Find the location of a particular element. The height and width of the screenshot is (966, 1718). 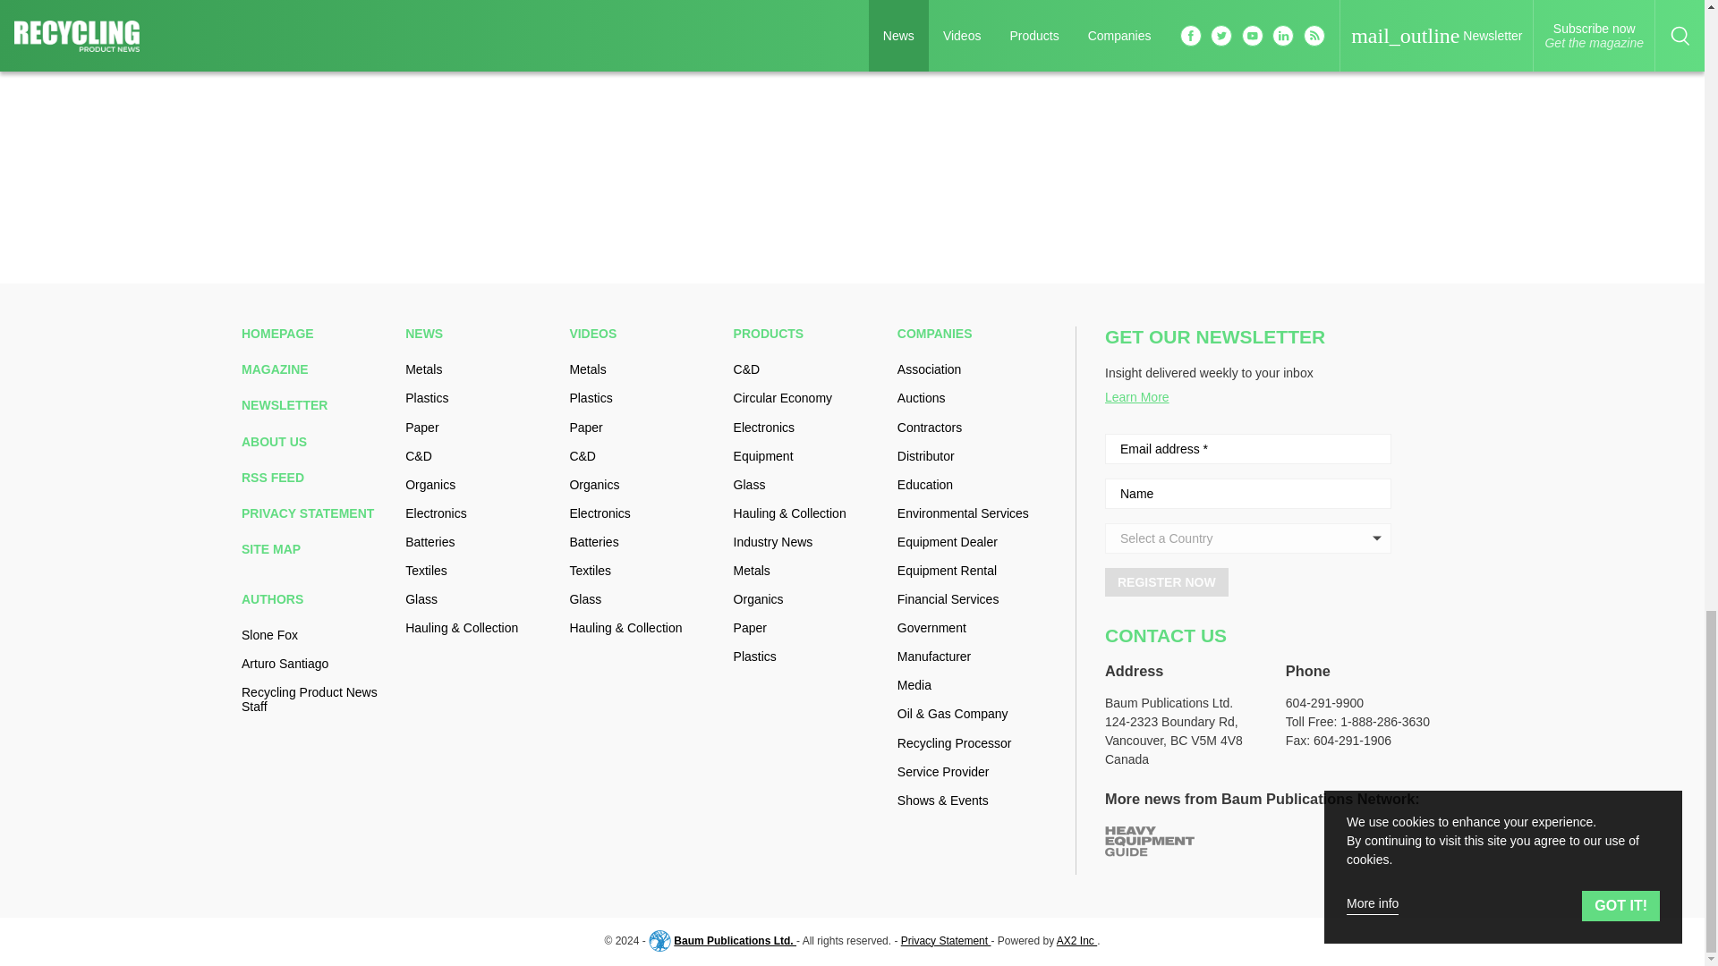

Paper is located at coordinates (480, 428).